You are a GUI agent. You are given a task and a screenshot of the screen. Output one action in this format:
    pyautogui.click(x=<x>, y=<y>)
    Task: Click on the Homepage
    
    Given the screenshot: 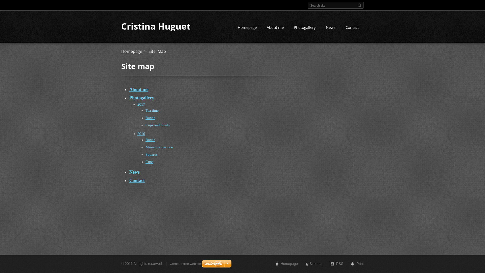 What is the action you would take?
    pyautogui.click(x=132, y=51)
    